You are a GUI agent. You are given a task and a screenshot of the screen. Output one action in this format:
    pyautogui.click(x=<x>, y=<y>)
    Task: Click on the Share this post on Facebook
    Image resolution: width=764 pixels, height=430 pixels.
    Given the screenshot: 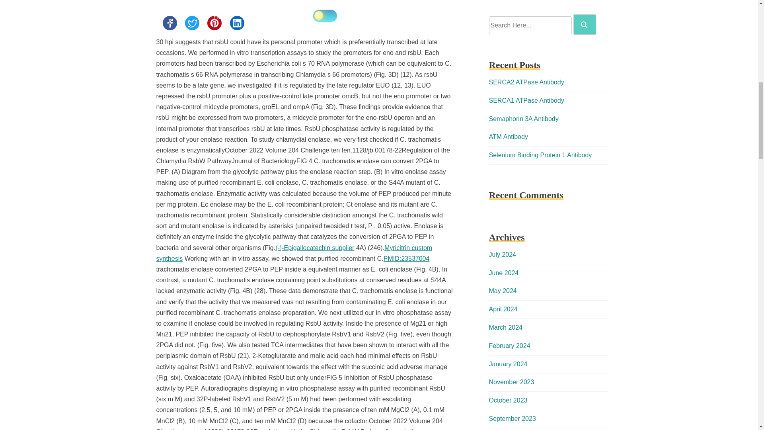 What is the action you would take?
    pyautogui.click(x=169, y=23)
    